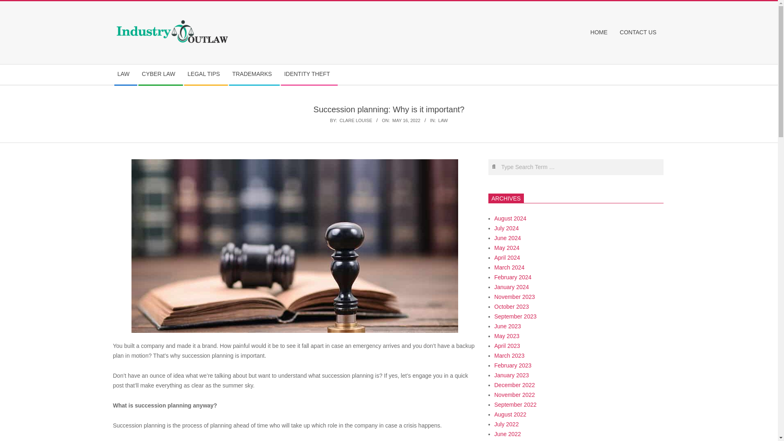  What do you see at coordinates (506, 424) in the screenshot?
I see `July 2022` at bounding box center [506, 424].